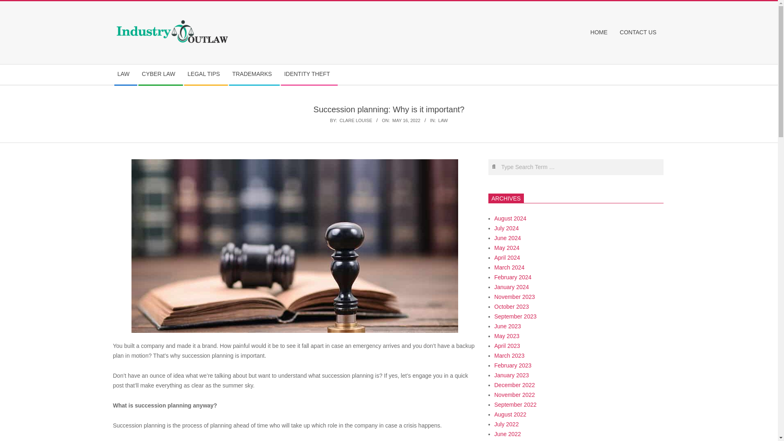  What do you see at coordinates (506, 424) in the screenshot?
I see `July 2022` at bounding box center [506, 424].